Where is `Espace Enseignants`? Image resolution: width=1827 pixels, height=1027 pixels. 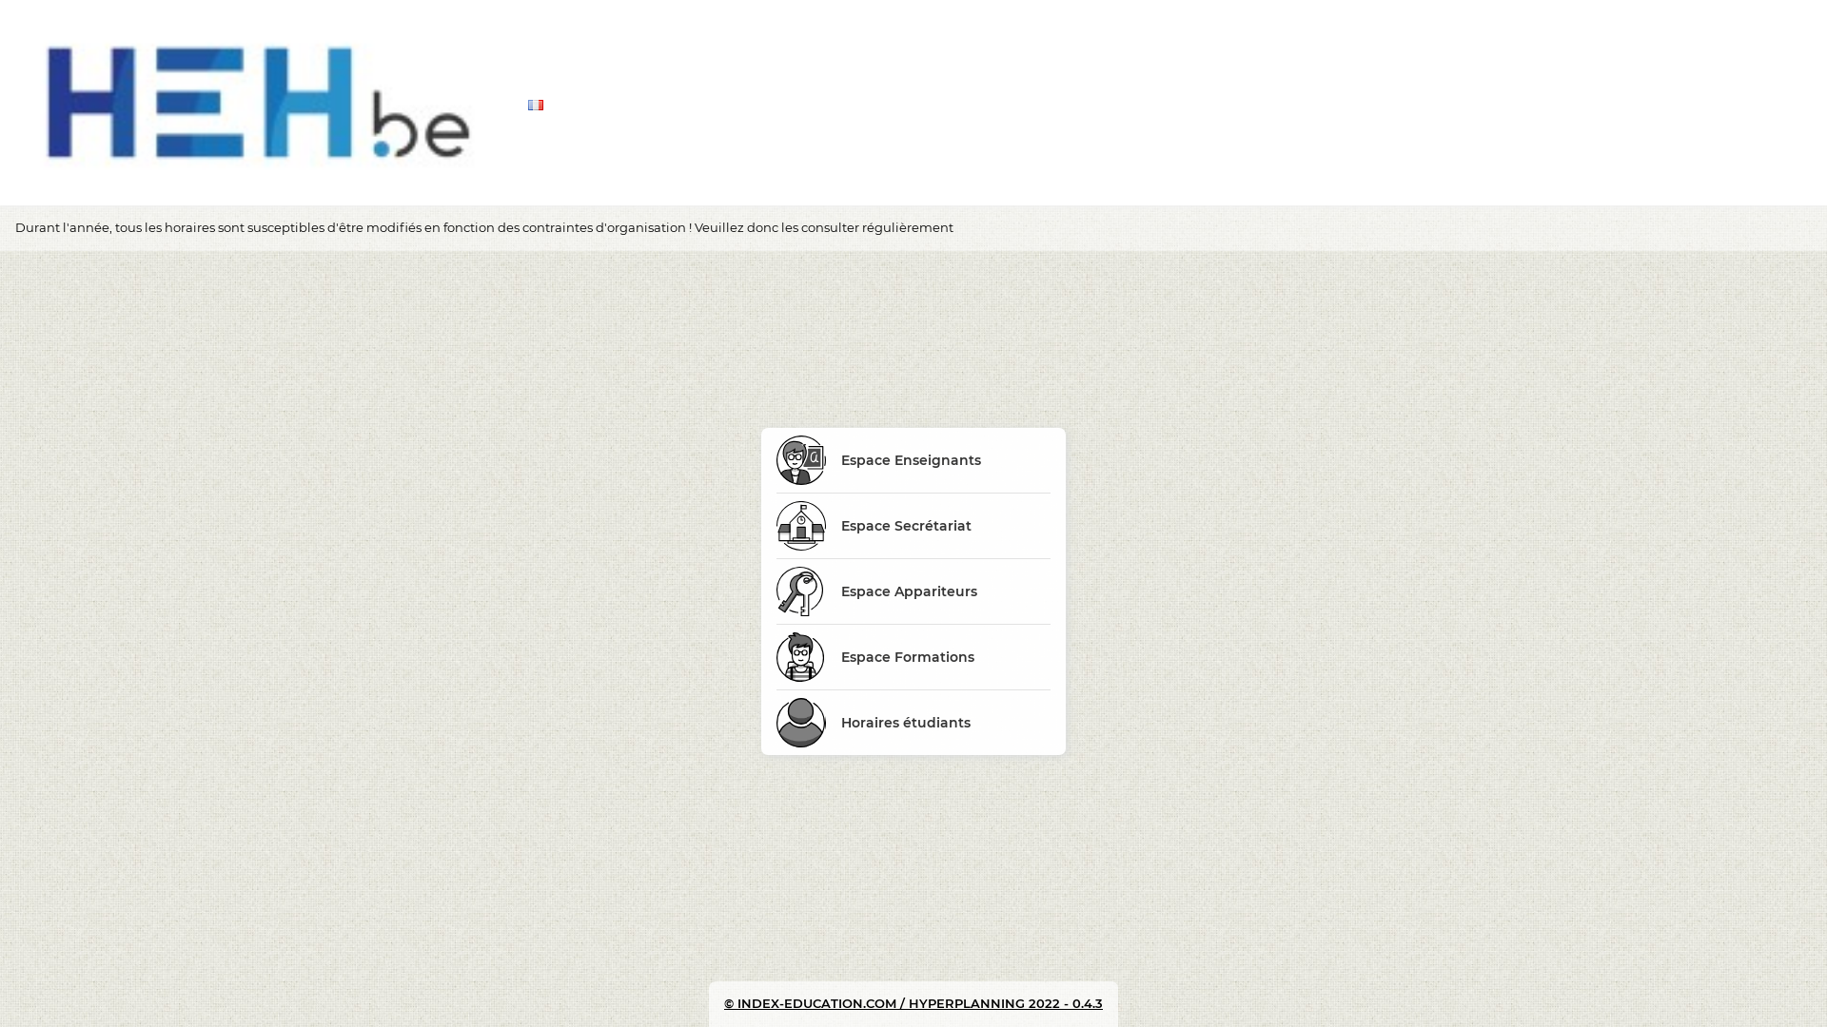
Espace Enseignants is located at coordinates (913, 460).